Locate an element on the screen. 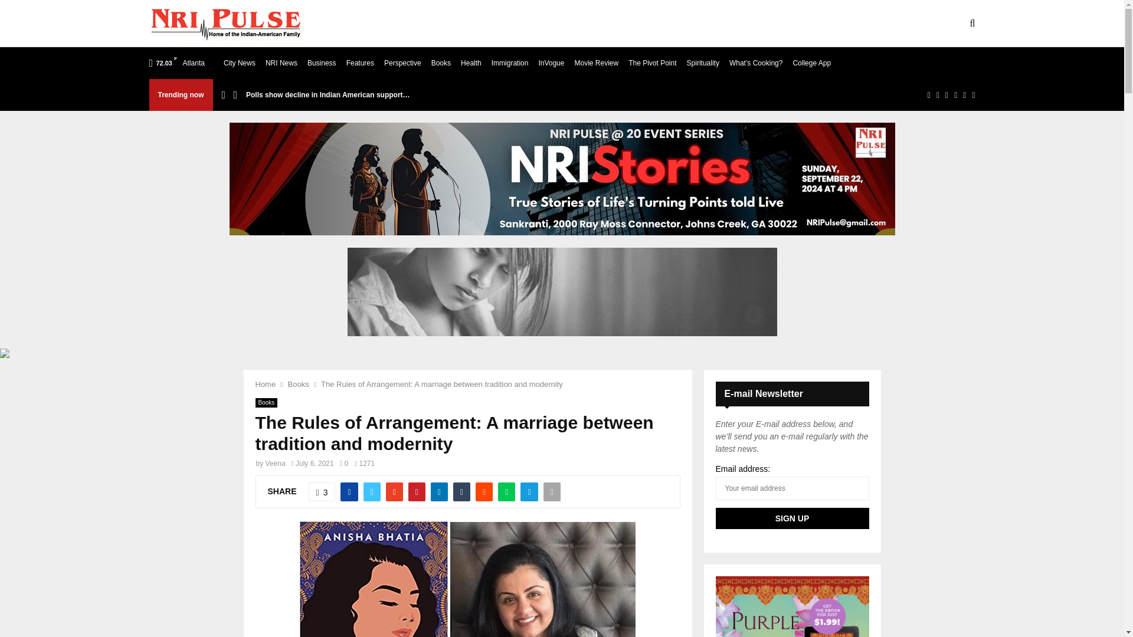  Like is located at coordinates (322, 491).